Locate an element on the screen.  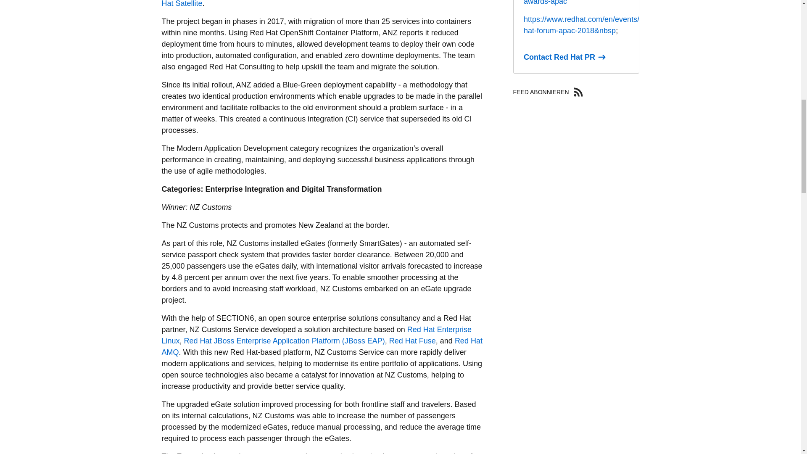
Feed abonnieren is located at coordinates (578, 92).